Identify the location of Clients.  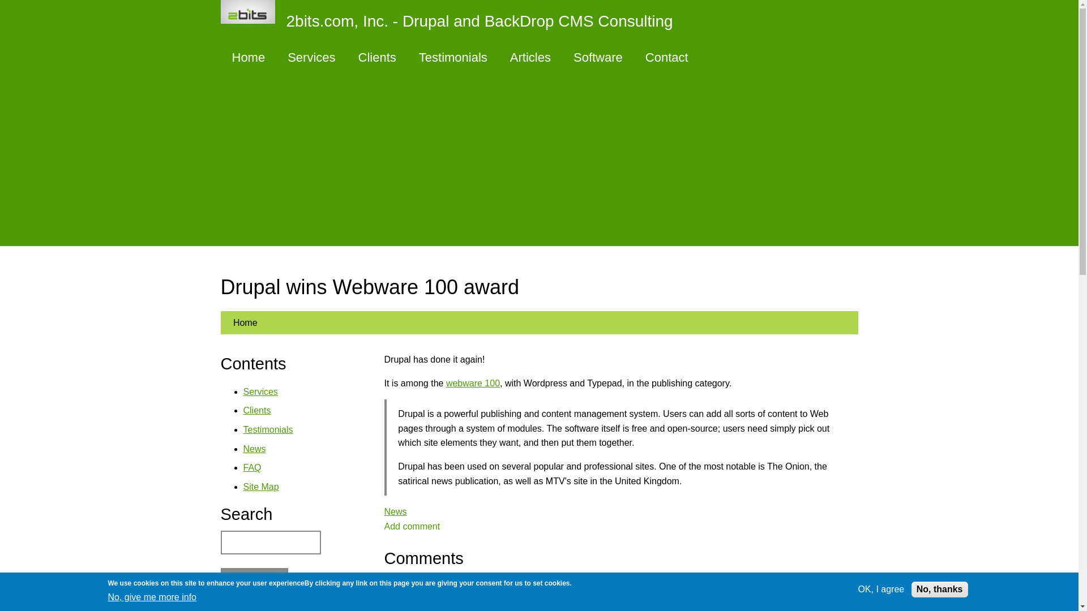
(257, 411).